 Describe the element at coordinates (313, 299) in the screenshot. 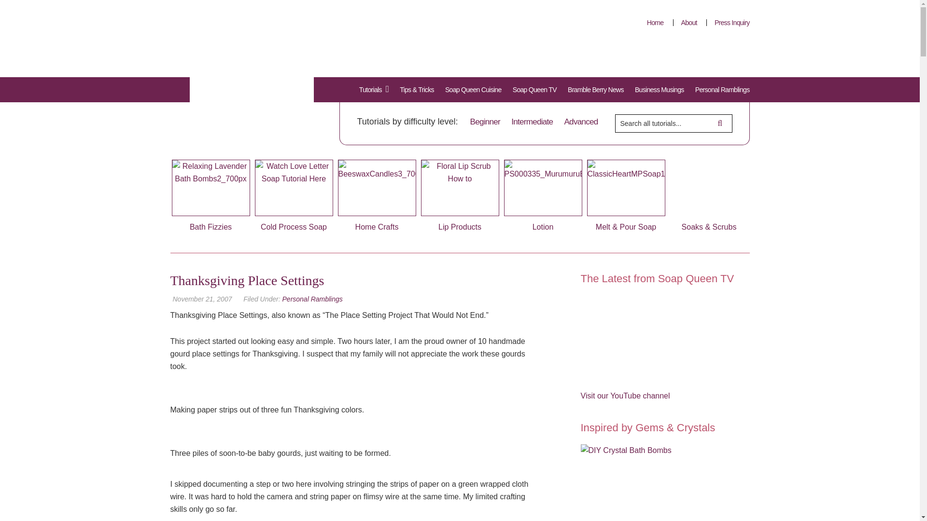

I see `Personal Ramblings` at that location.